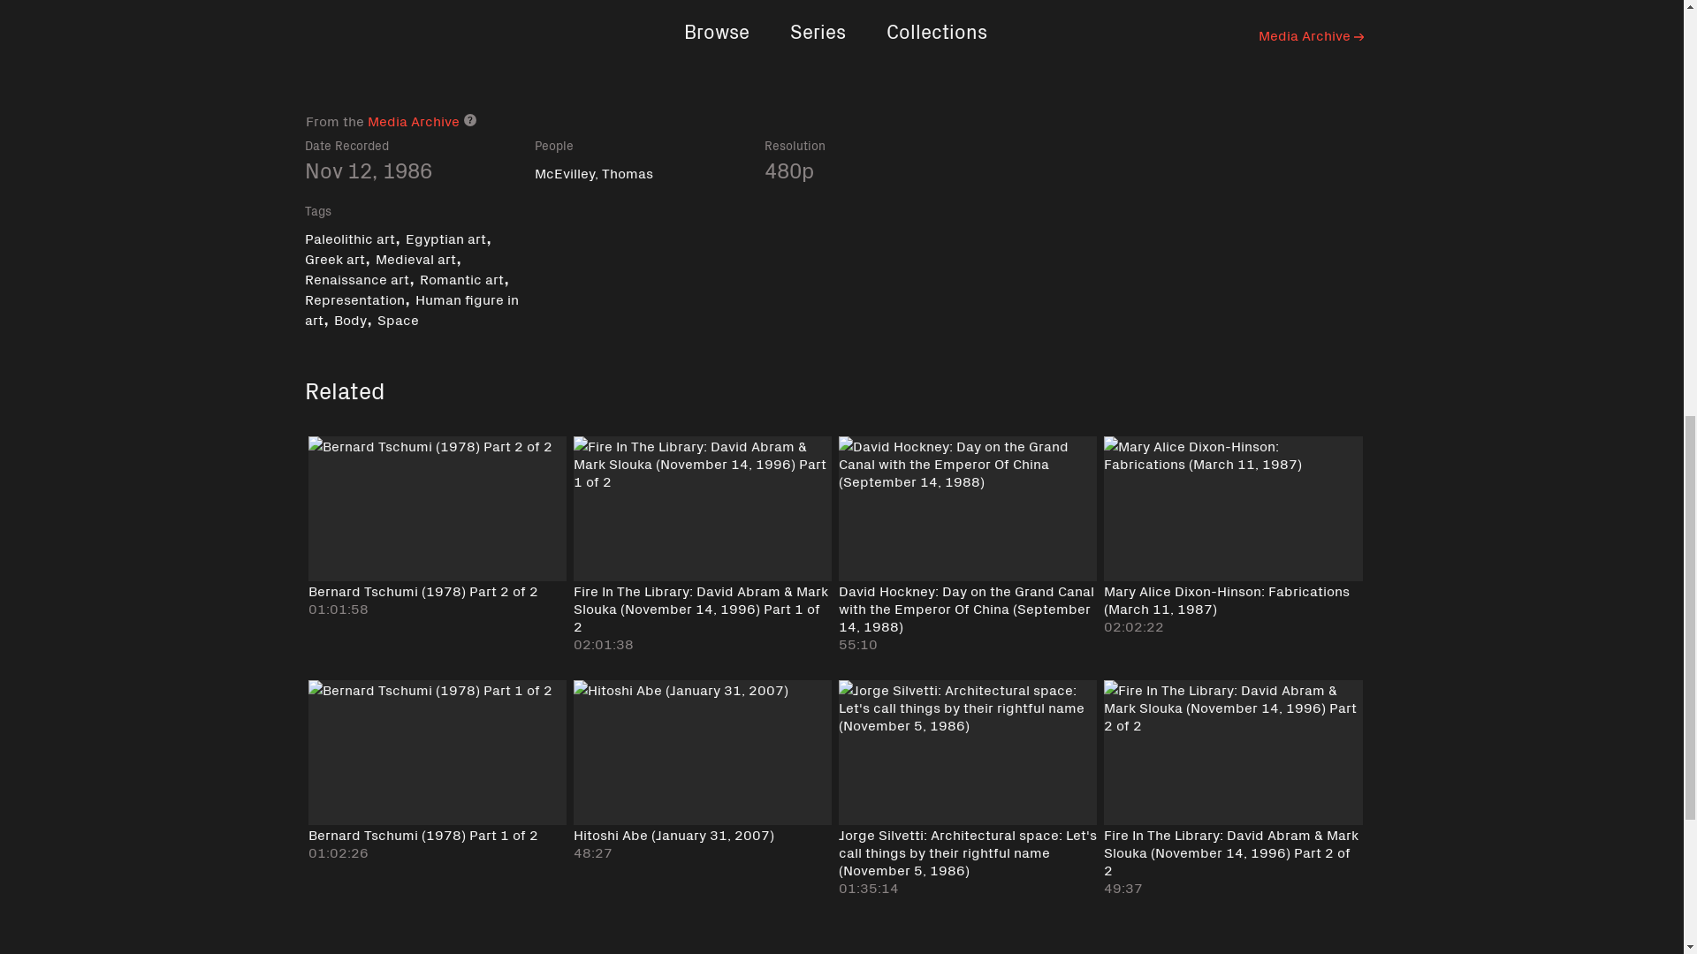 This screenshot has width=1697, height=954. Describe the element at coordinates (354, 299) in the screenshot. I see `Representation` at that location.